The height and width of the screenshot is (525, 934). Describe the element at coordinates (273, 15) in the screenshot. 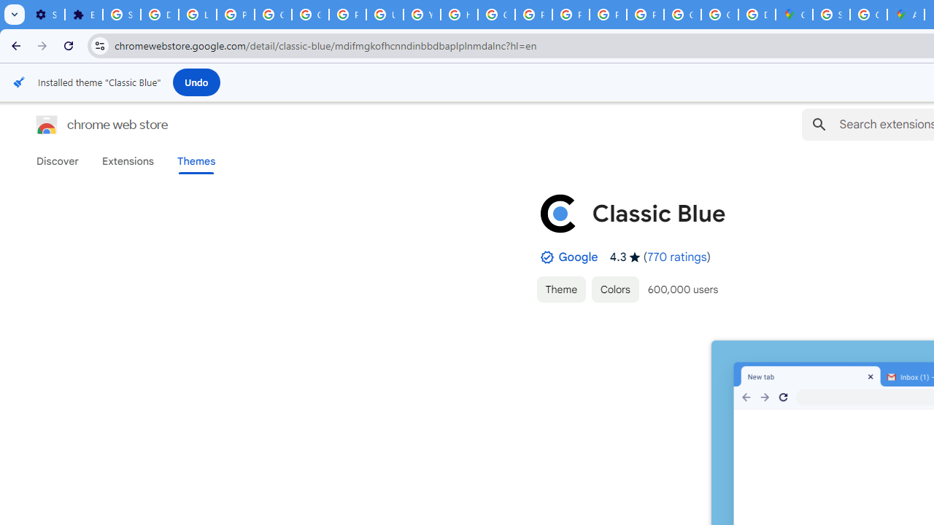

I see `Google Account Help` at that location.